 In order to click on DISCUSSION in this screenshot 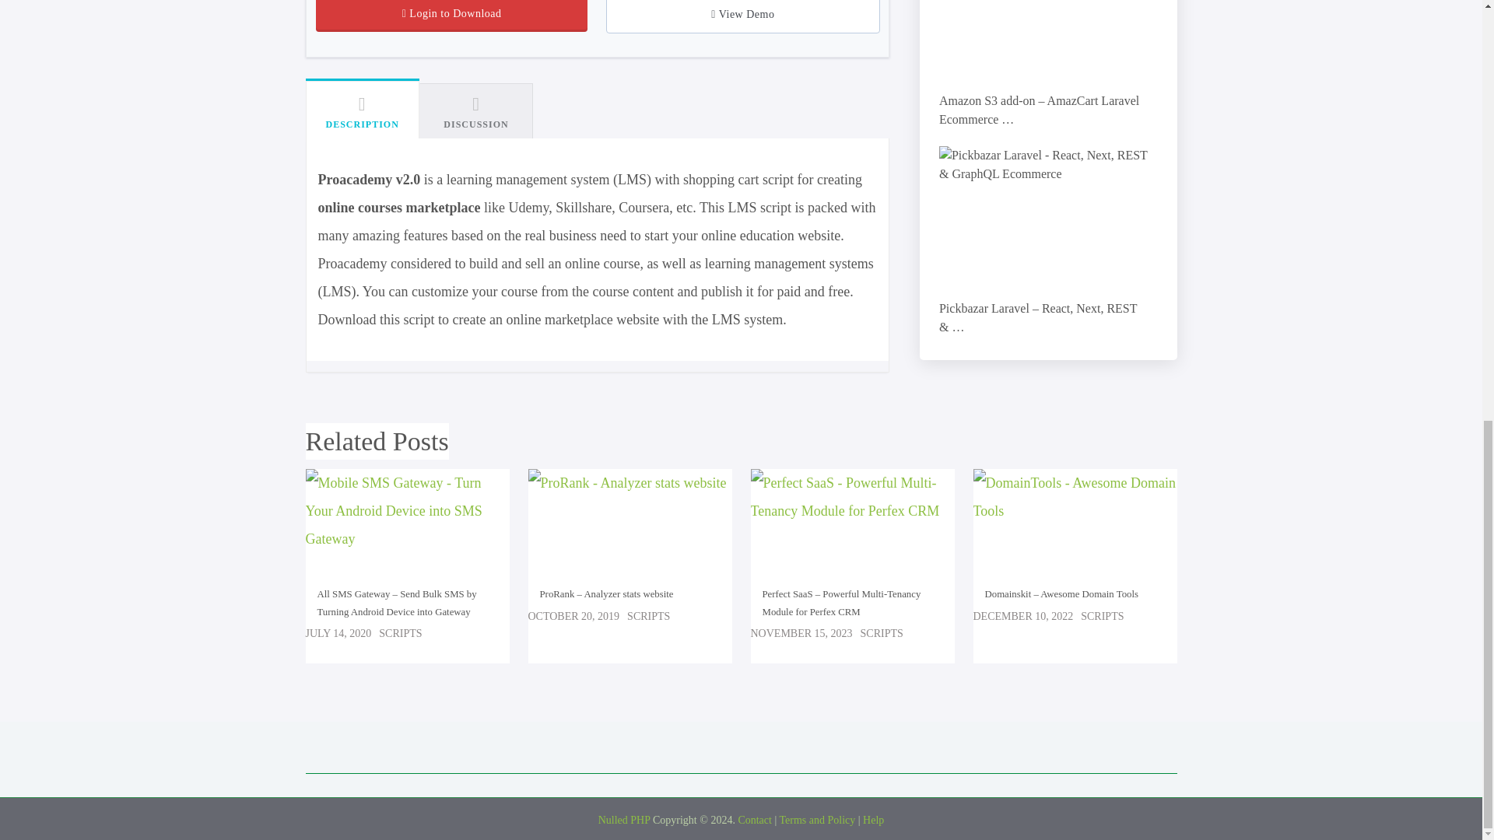, I will do `click(476, 110)`.